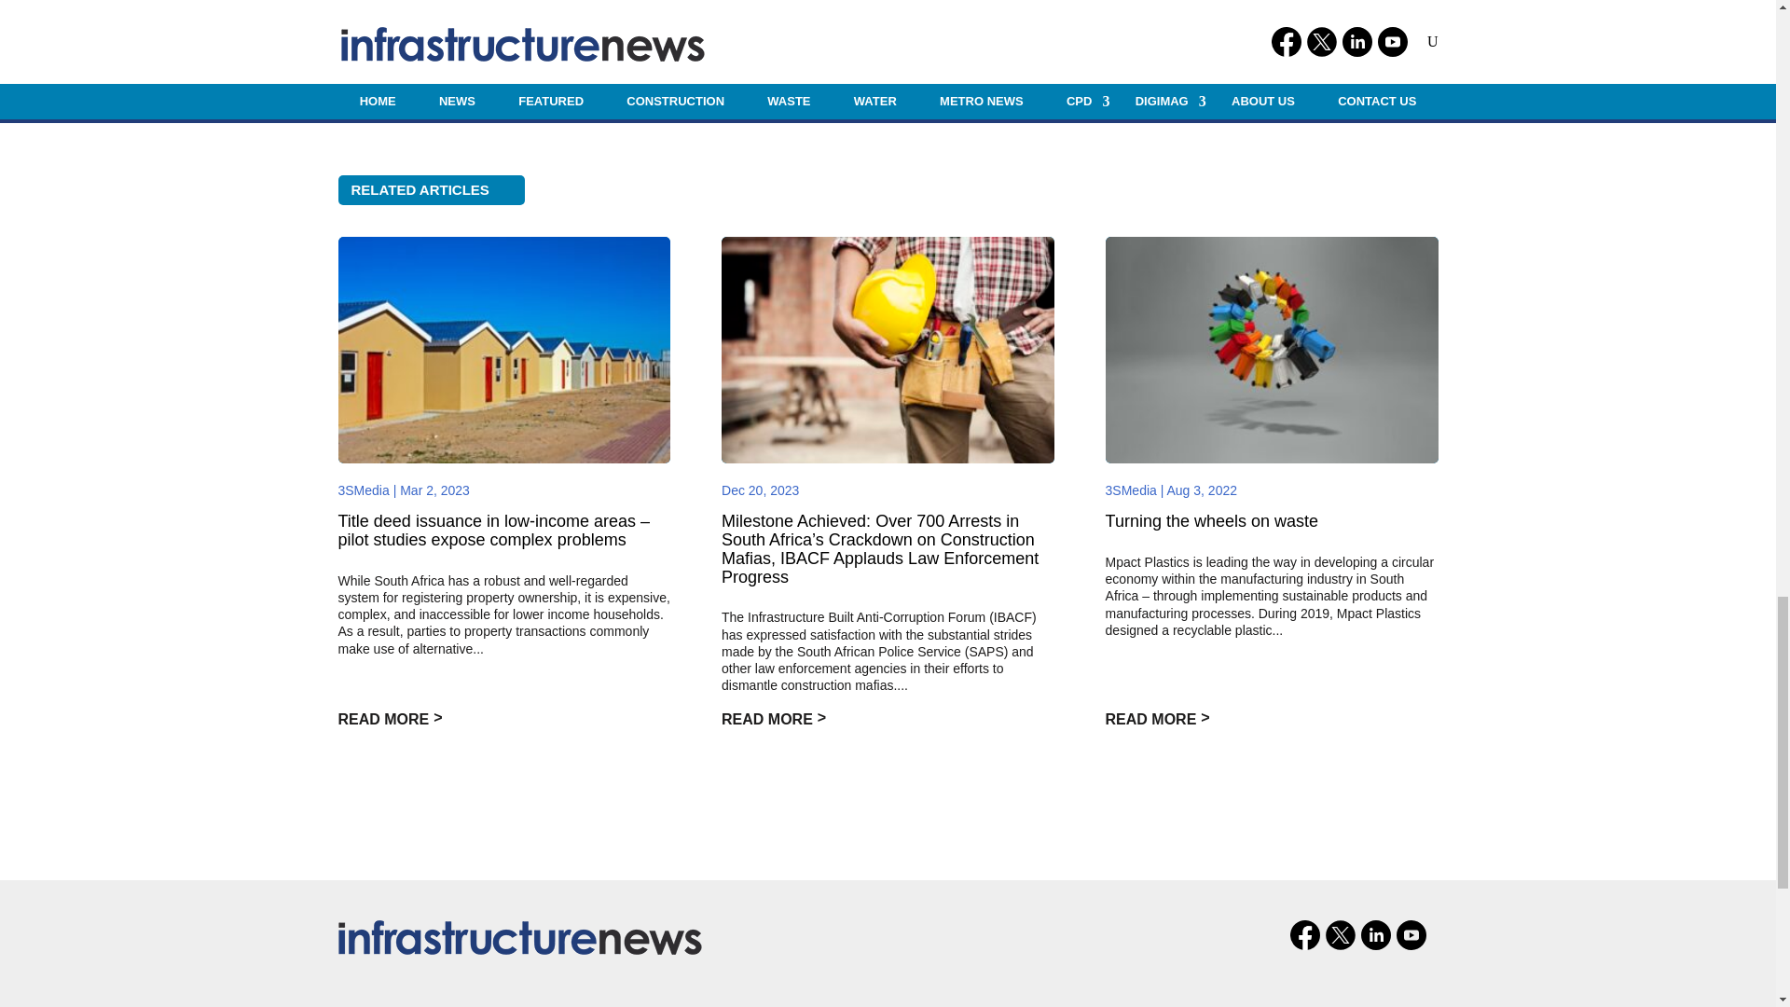  I want to click on Posts by 3SMedia, so click(1131, 490).